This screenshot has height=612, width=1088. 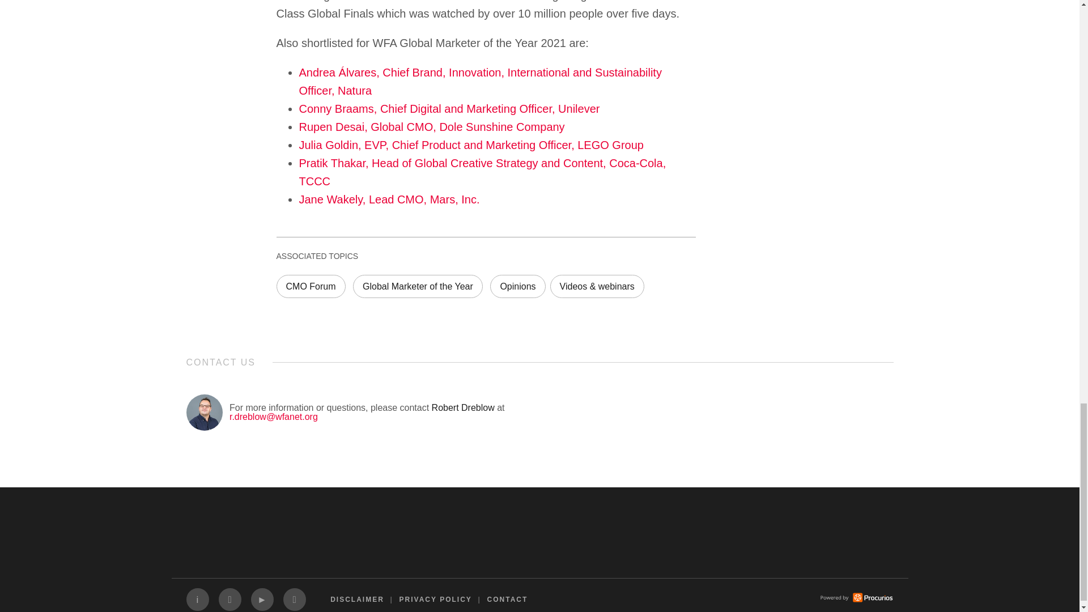 I want to click on Join our LinkedIn group, so click(x=197, y=599).